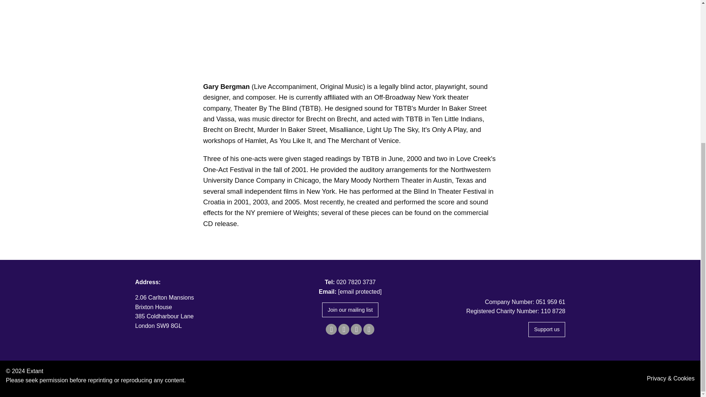  What do you see at coordinates (497, 281) in the screenshot?
I see `Arts Council` at bounding box center [497, 281].